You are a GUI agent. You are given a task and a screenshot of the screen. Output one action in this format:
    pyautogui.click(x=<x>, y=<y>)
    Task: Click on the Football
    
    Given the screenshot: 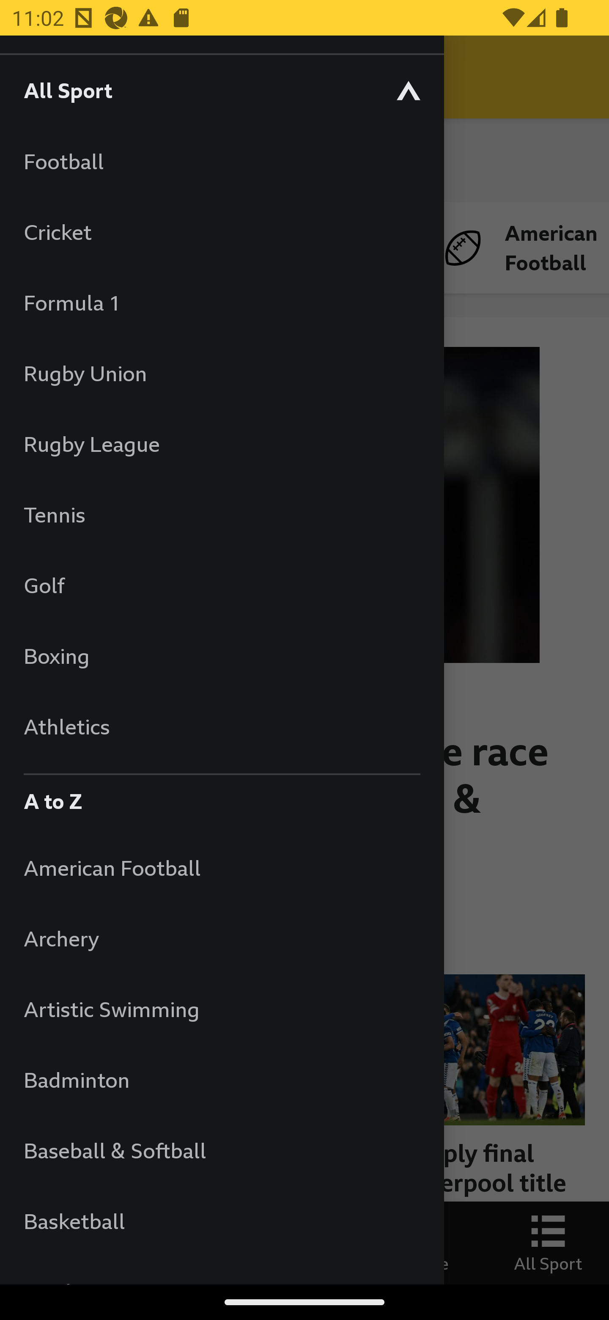 What is the action you would take?
    pyautogui.click(x=222, y=161)
    